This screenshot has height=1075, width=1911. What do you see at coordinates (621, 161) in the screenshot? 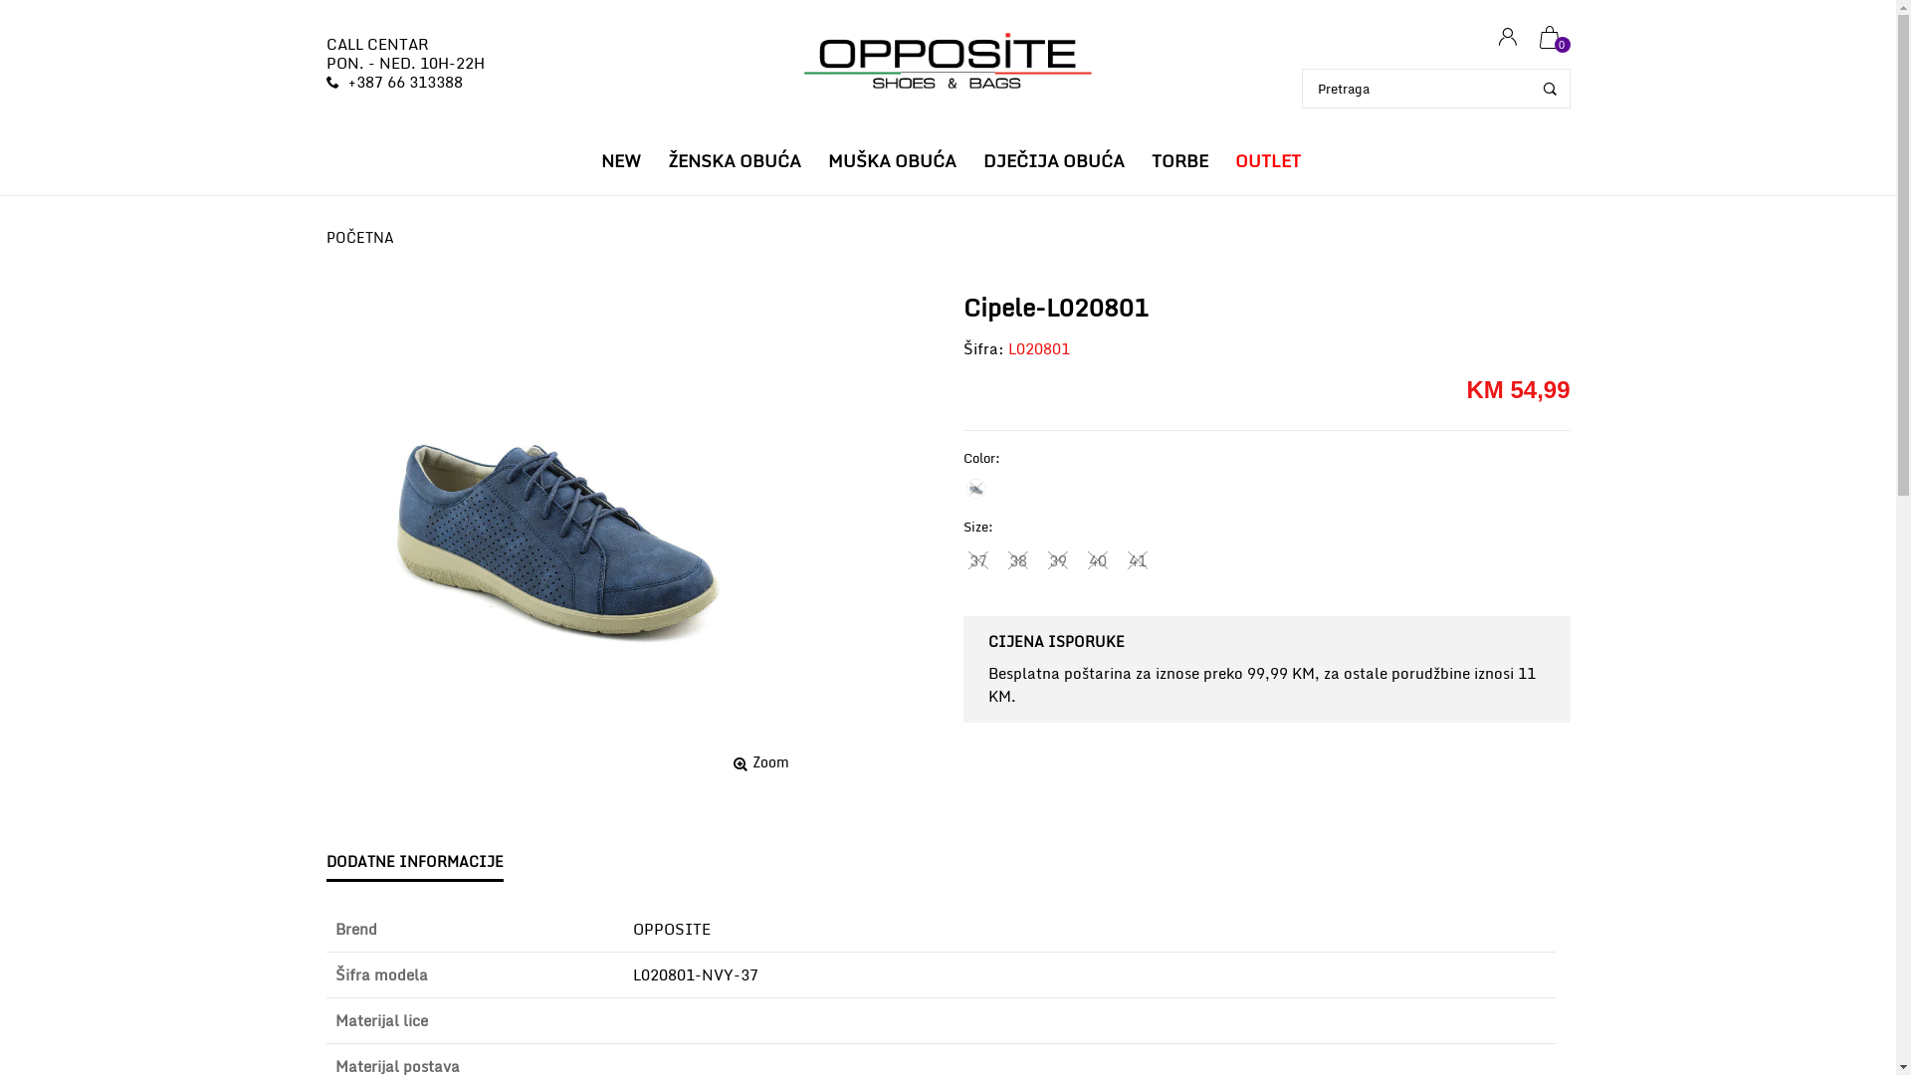
I see `NEW` at bounding box center [621, 161].